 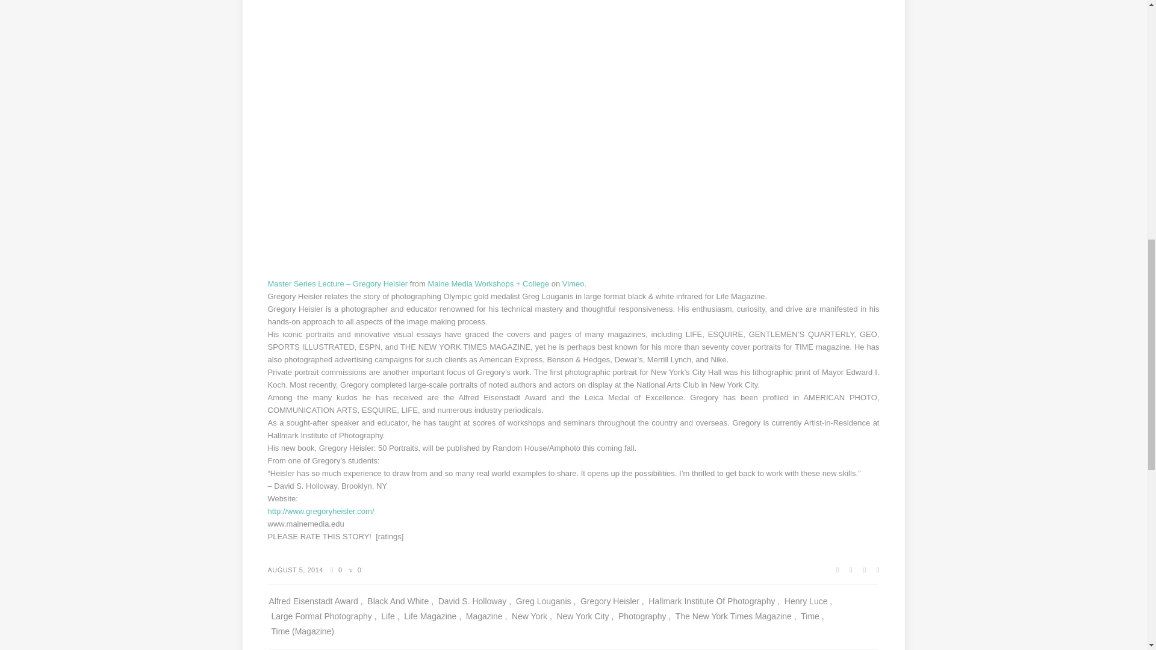 I want to click on 0, so click(x=355, y=569).